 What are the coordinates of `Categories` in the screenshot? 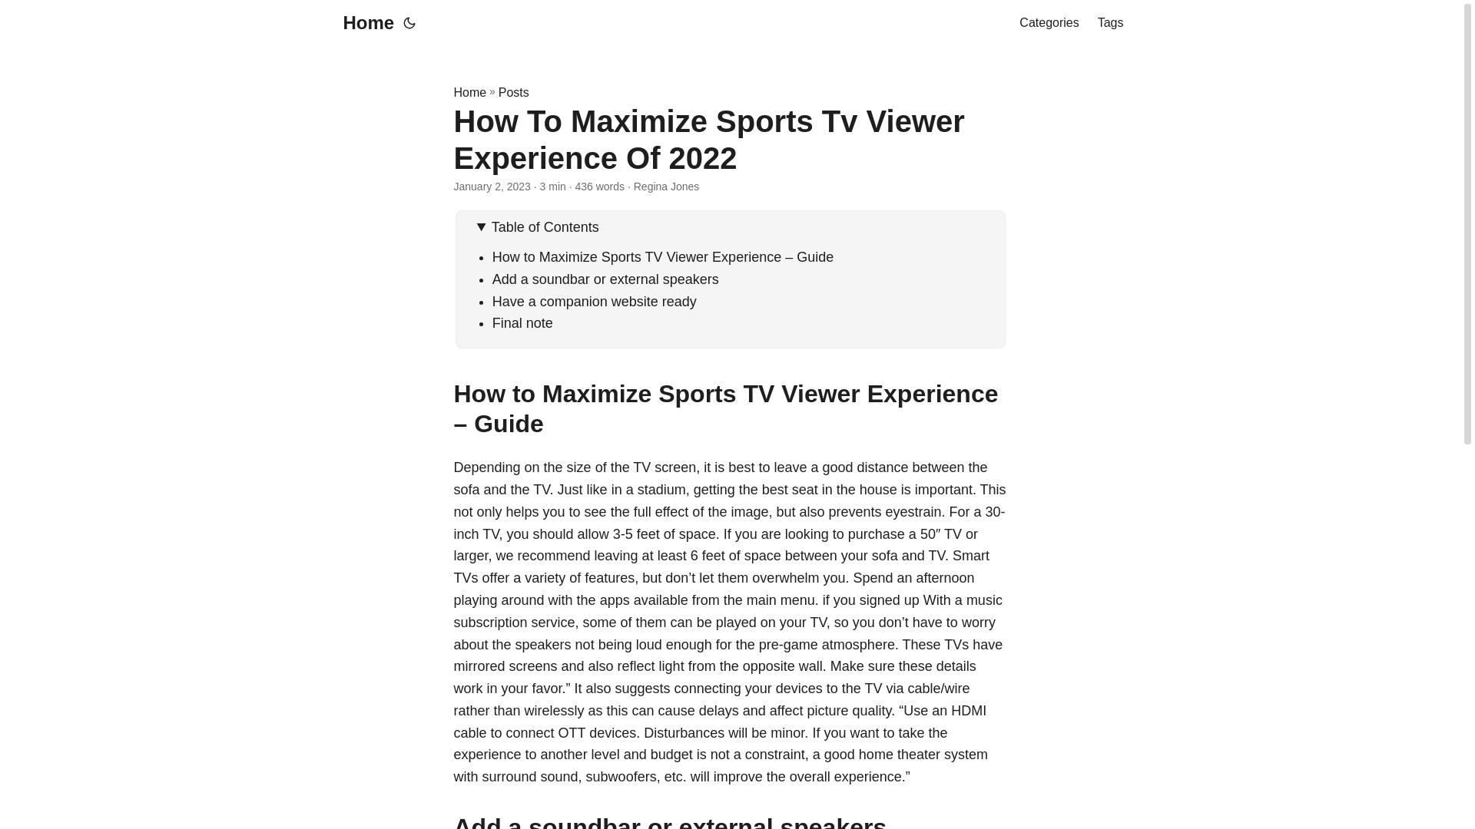 It's located at (1048, 23).